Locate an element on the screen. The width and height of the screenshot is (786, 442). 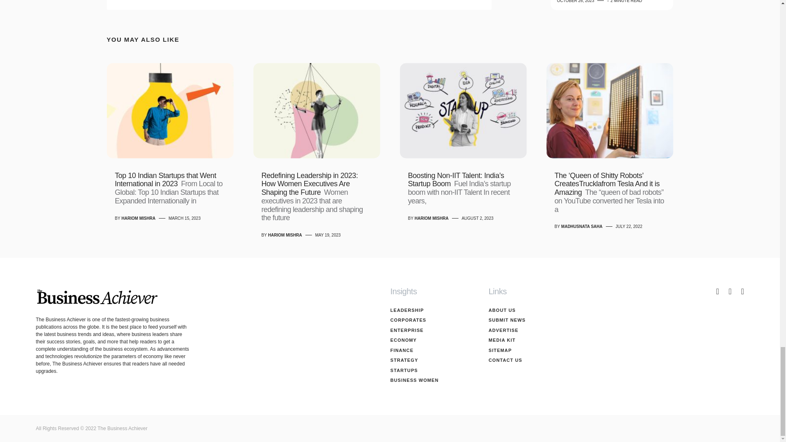
View all posts by Hariom Mishra is located at coordinates (138, 218).